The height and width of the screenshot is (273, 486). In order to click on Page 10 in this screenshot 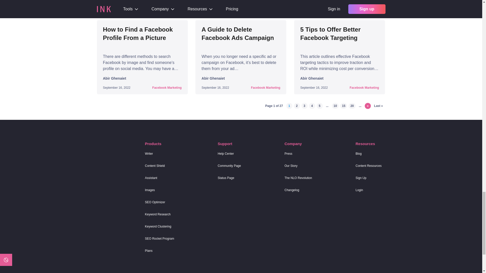, I will do `click(335, 106)`.